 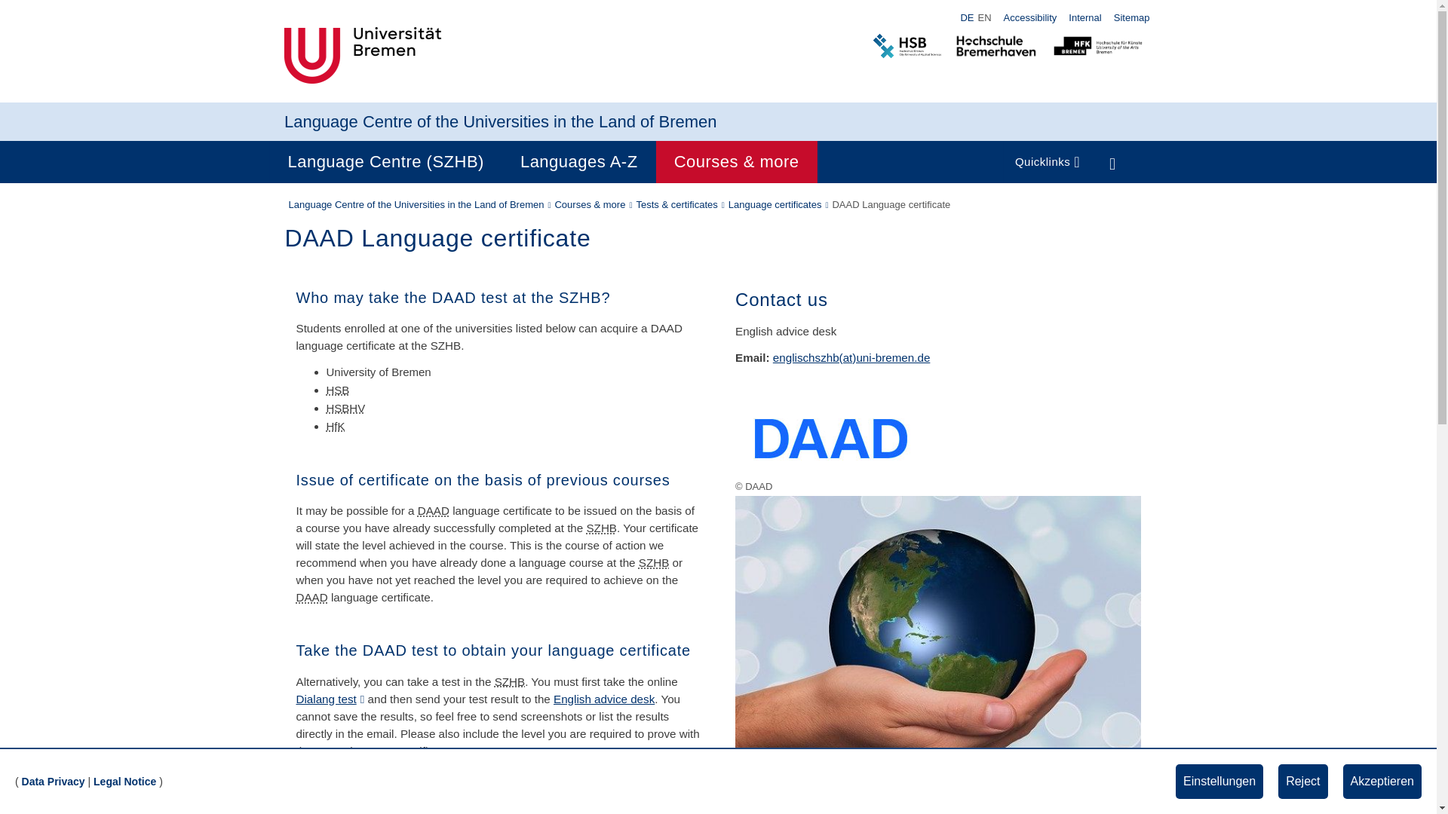 What do you see at coordinates (311, 597) in the screenshot?
I see `German Academic Exchange Service` at bounding box center [311, 597].